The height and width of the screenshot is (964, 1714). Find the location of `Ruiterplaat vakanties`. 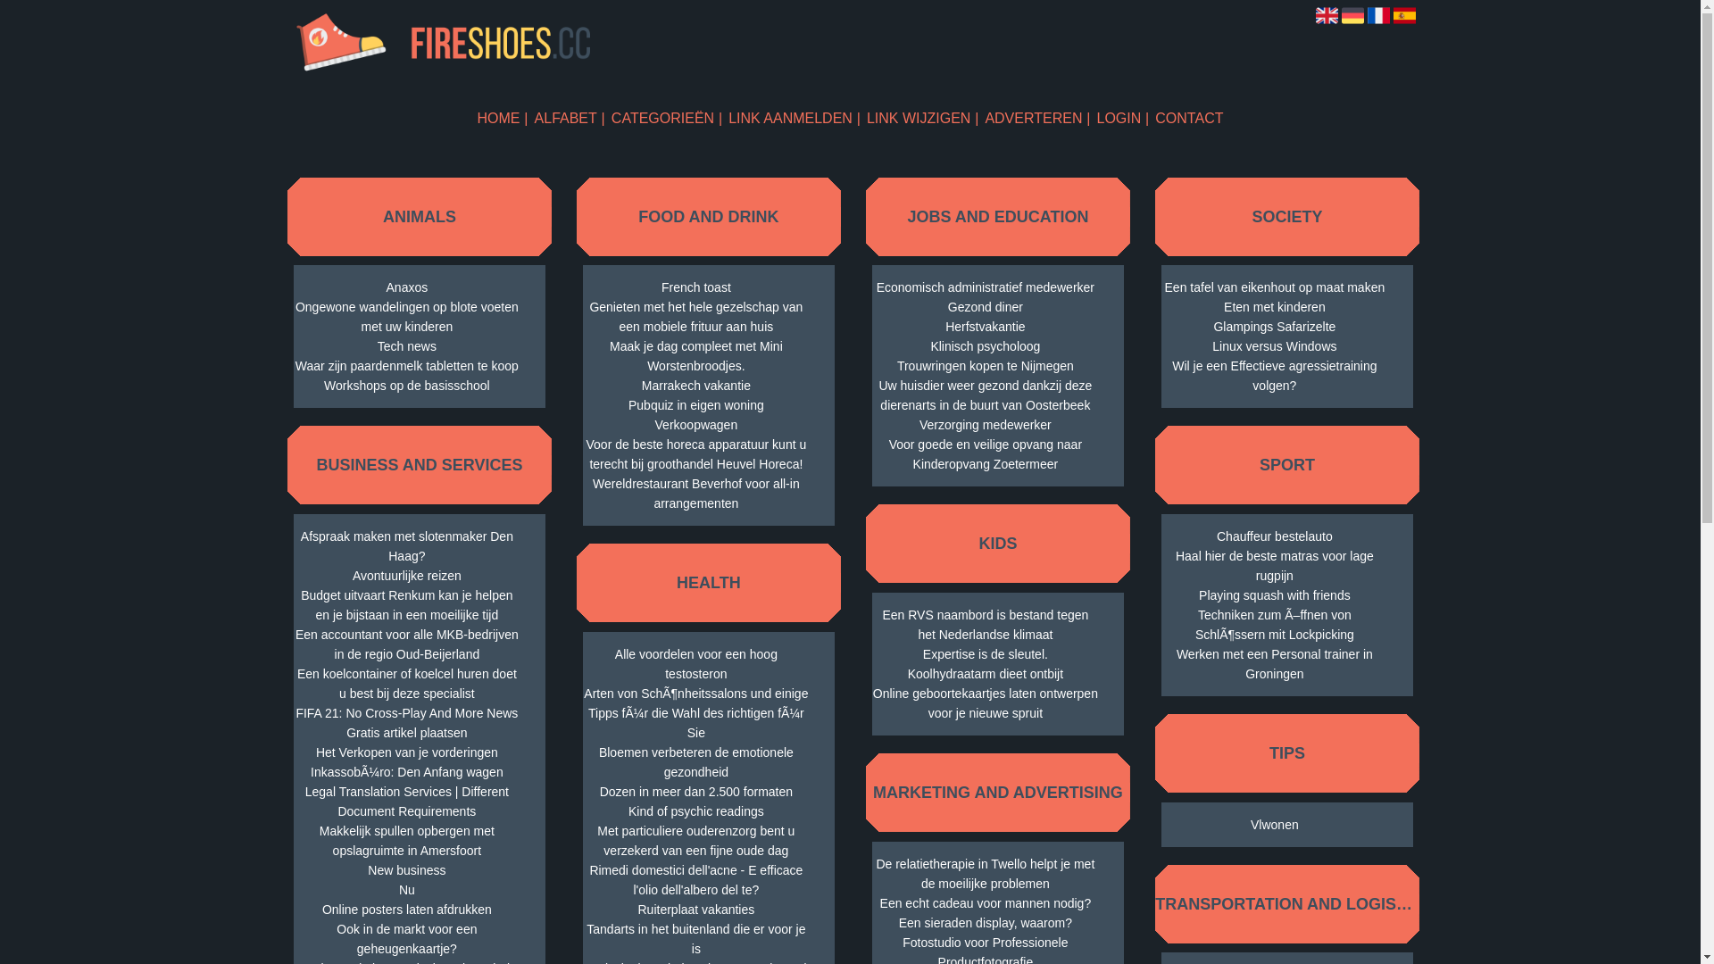

Ruiterplaat vakanties is located at coordinates (696, 910).